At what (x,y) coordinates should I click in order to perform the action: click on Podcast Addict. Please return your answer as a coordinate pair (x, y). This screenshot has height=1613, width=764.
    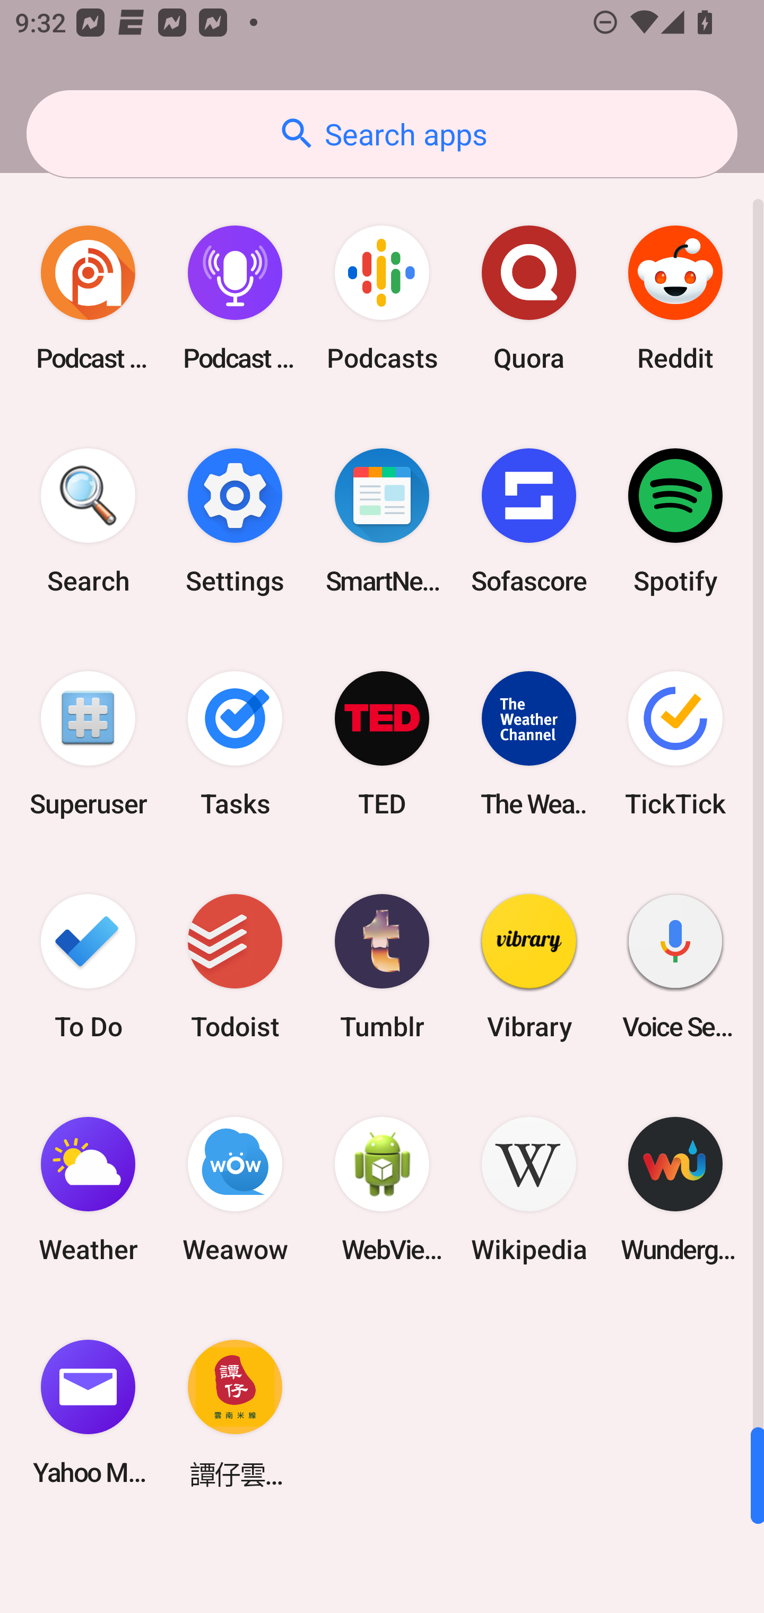
    Looking at the image, I should click on (88, 298).